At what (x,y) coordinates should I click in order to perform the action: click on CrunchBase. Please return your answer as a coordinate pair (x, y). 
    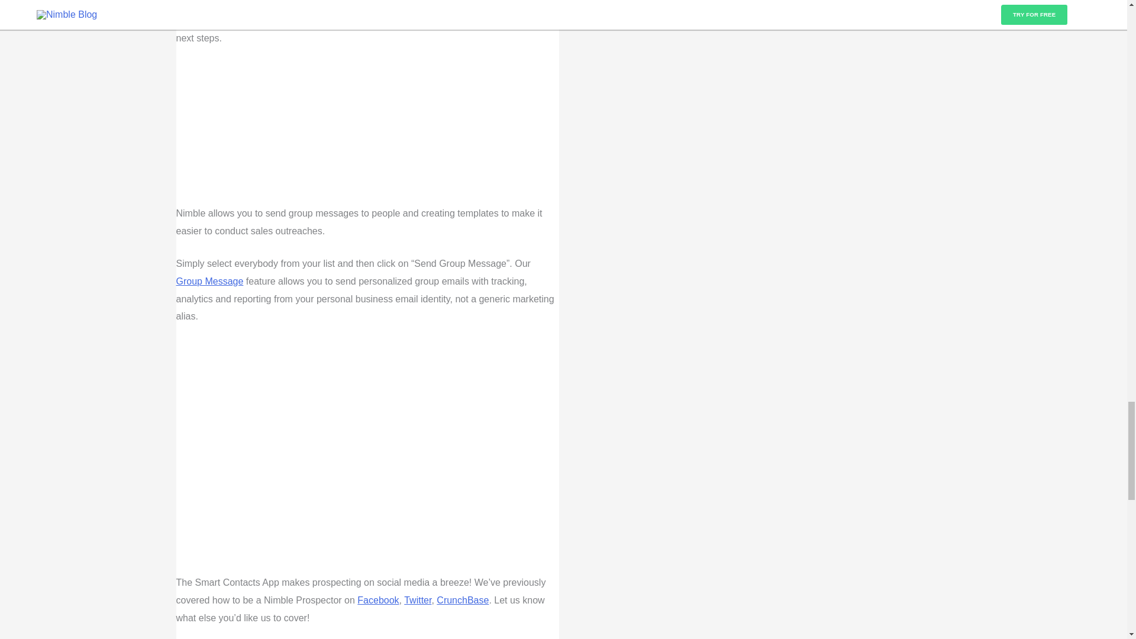
    Looking at the image, I should click on (462, 600).